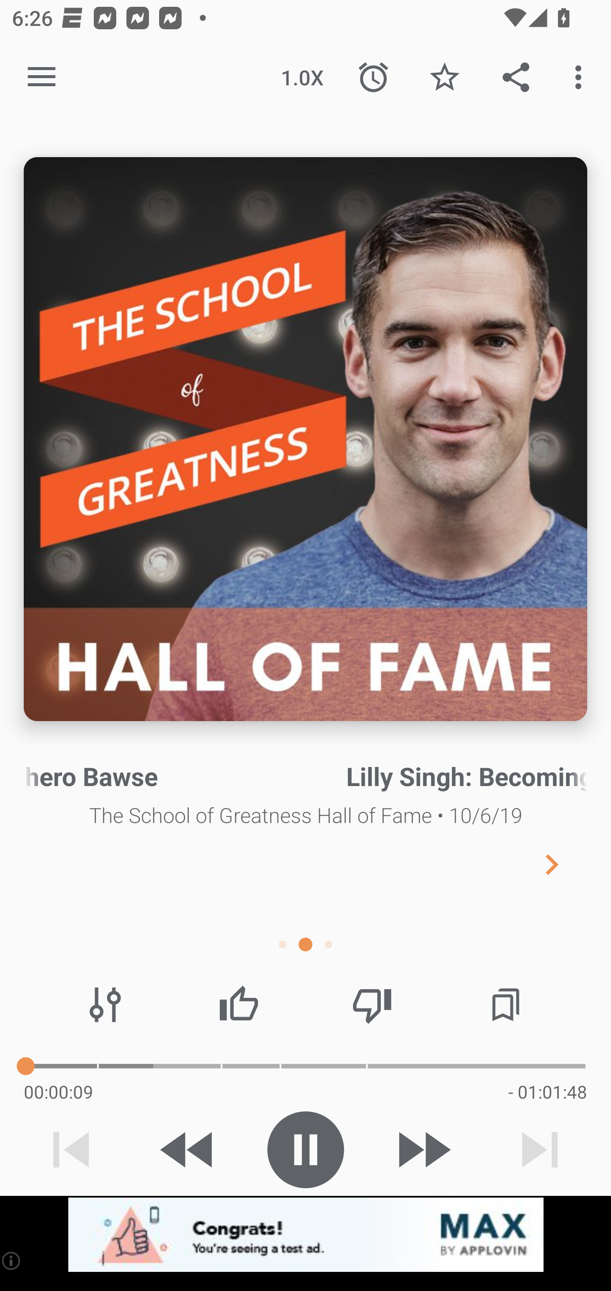 The height and width of the screenshot is (1291, 611). What do you see at coordinates (581, 77) in the screenshot?
I see `More options` at bounding box center [581, 77].